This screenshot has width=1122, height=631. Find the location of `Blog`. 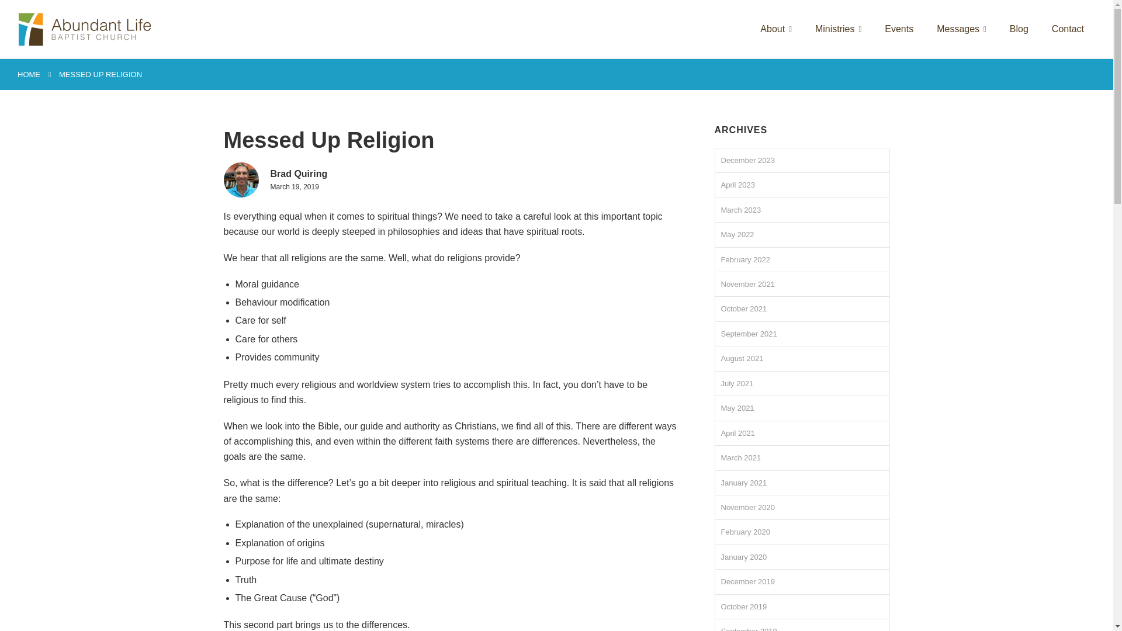

Blog is located at coordinates (1019, 29).